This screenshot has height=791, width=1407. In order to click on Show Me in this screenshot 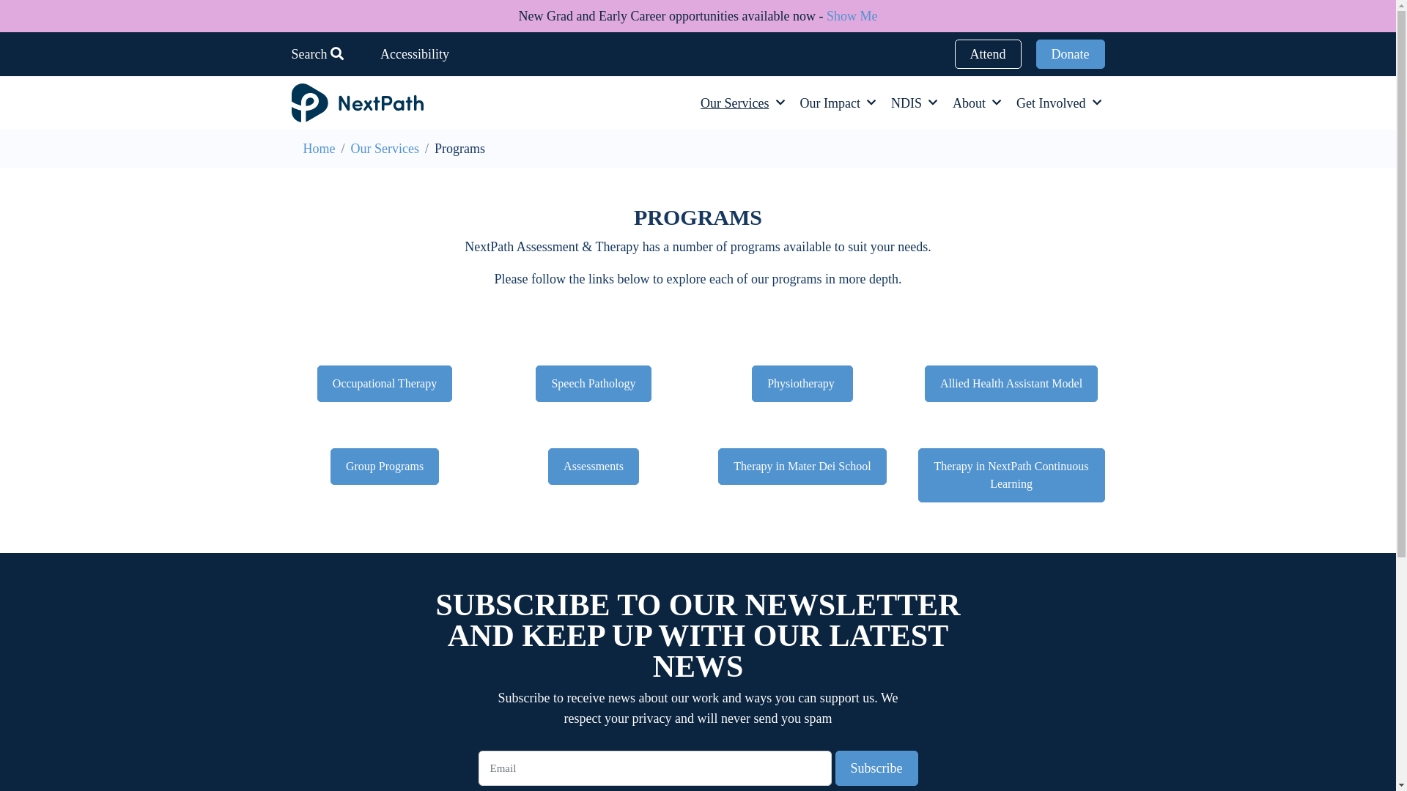, I will do `click(852, 16)`.